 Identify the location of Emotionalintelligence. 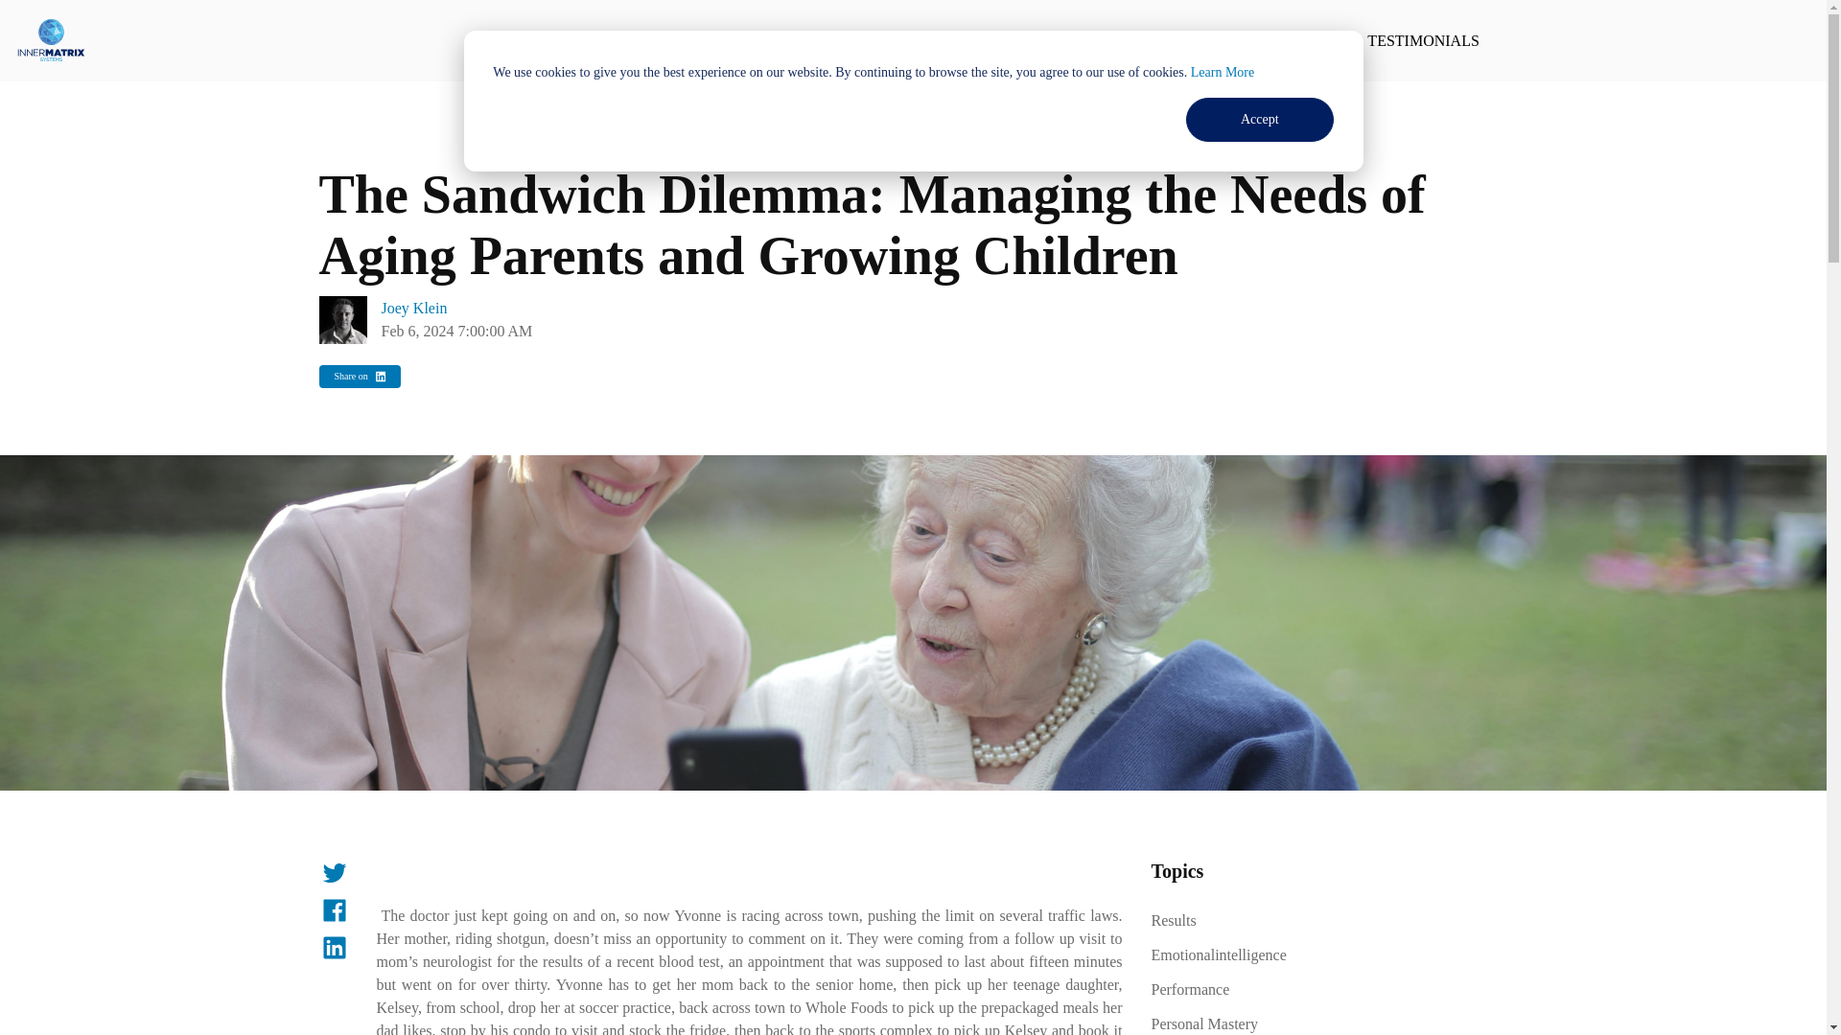
(1218, 954).